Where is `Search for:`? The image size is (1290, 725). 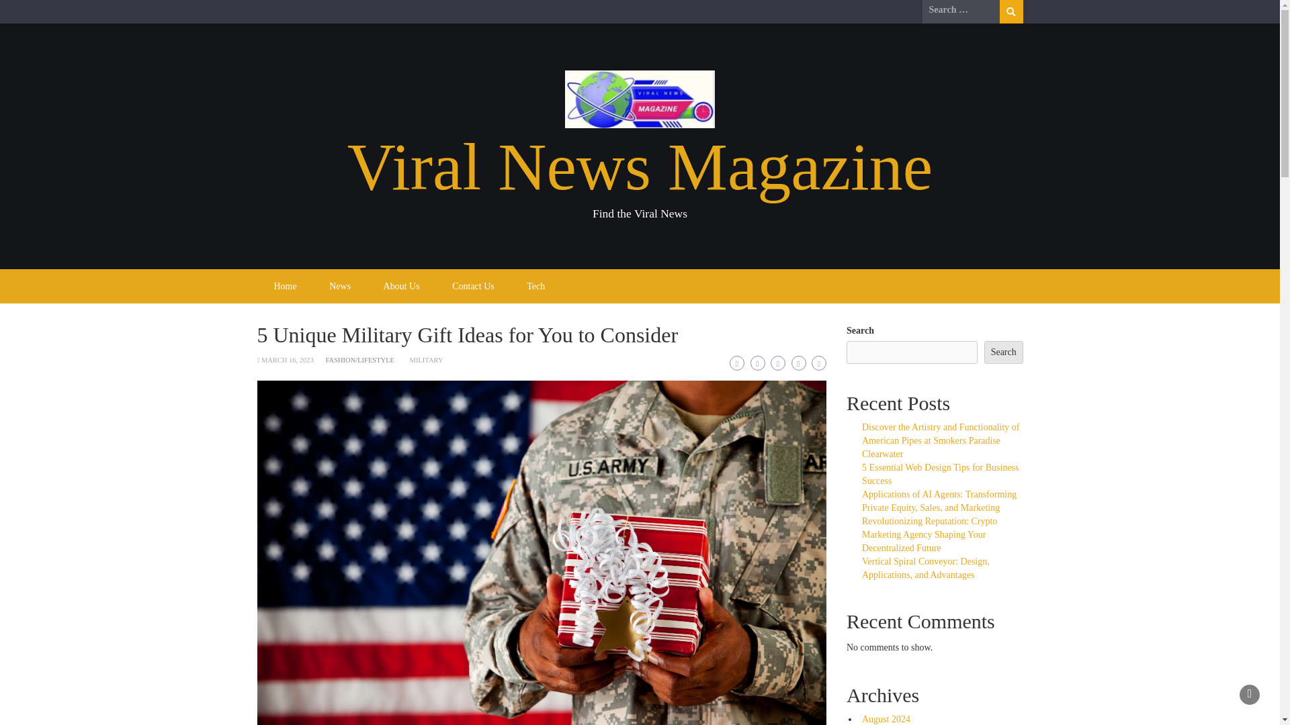
Search for: is located at coordinates (960, 10).